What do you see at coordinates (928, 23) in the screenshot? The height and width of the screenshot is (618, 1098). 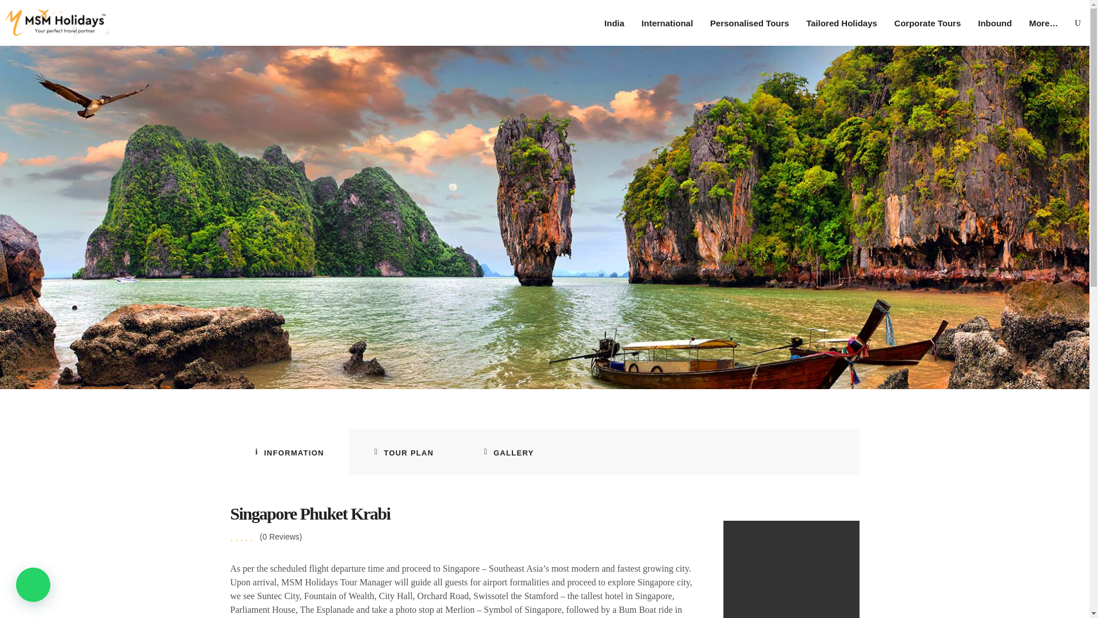 I see `Corporate Tours` at bounding box center [928, 23].